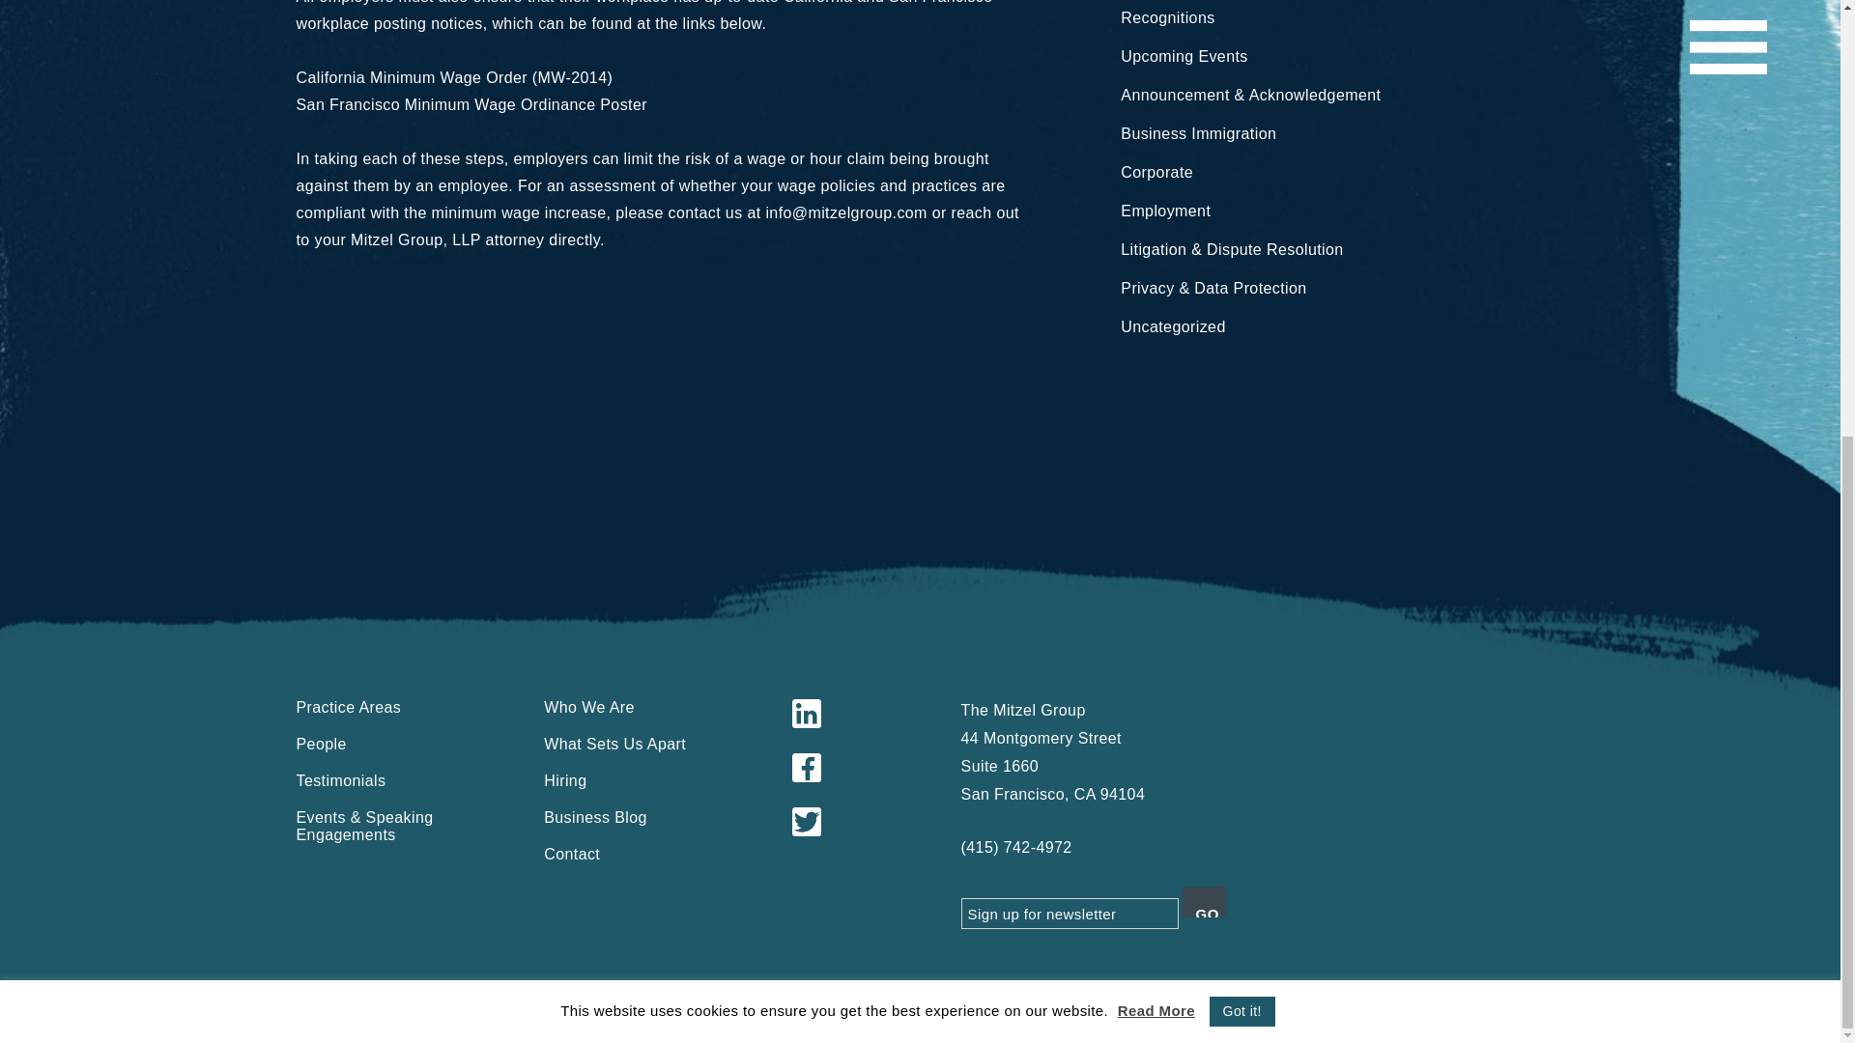 This screenshot has width=1855, height=1043. Describe the element at coordinates (614, 744) in the screenshot. I see `What Sets Us Apart` at that location.